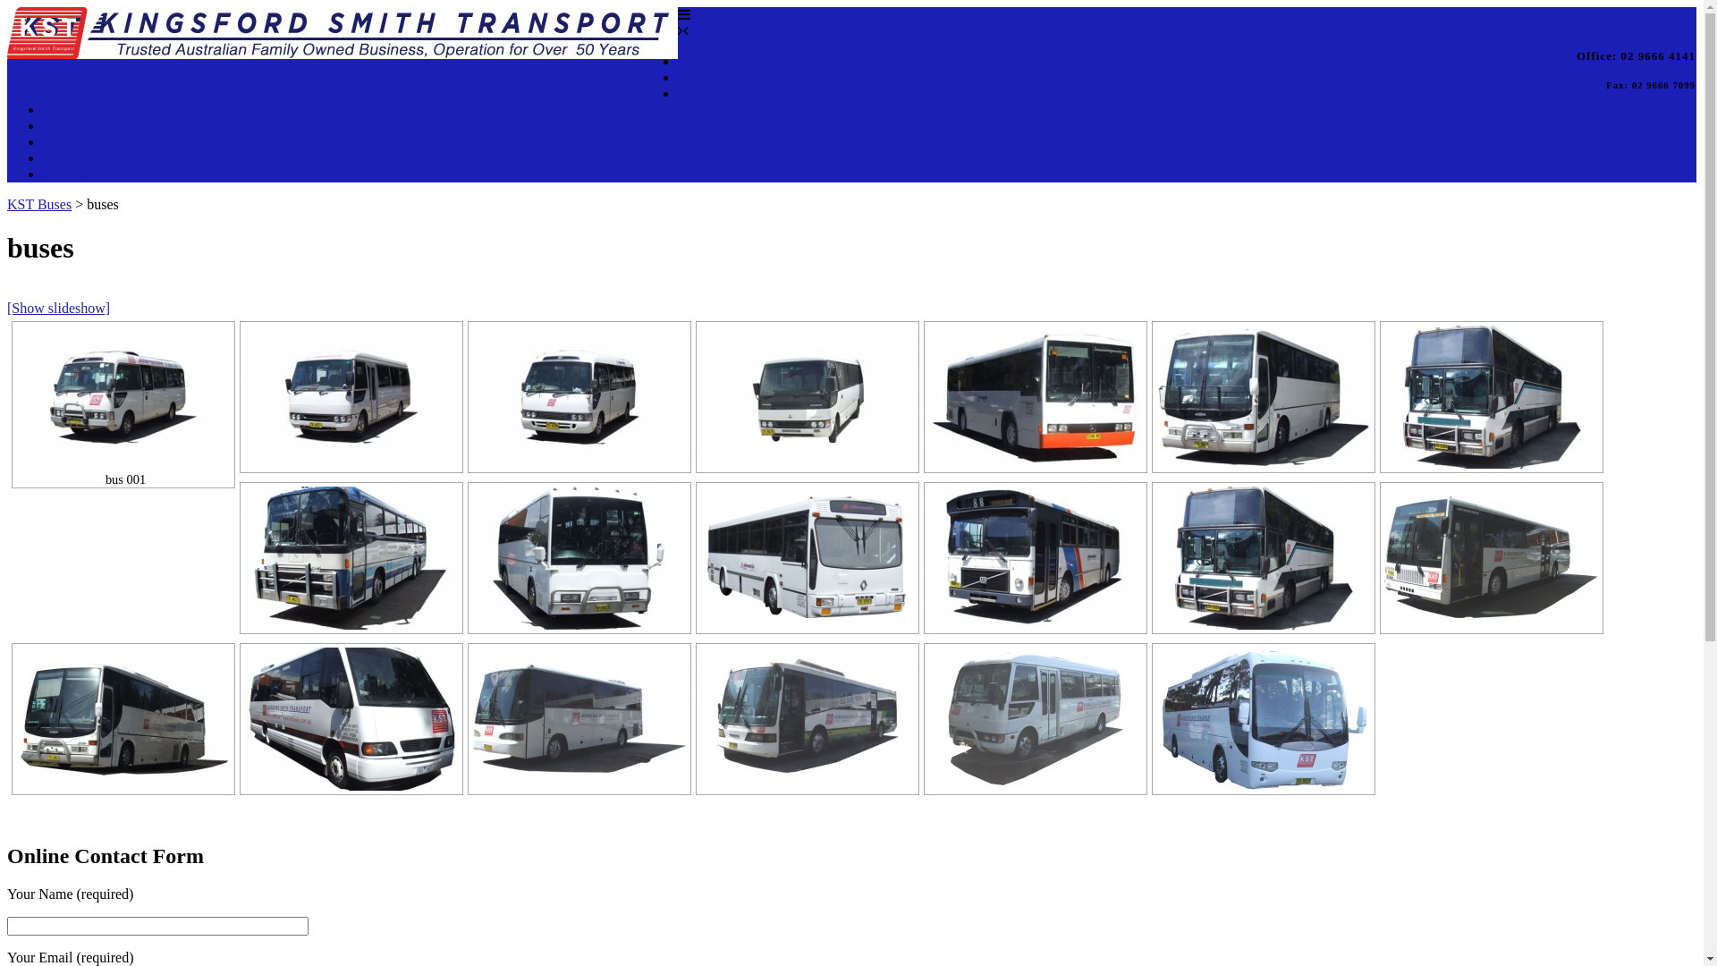 Image resolution: width=1717 pixels, height=966 pixels. What do you see at coordinates (1036, 719) in the screenshot?
I see ` ` at bounding box center [1036, 719].